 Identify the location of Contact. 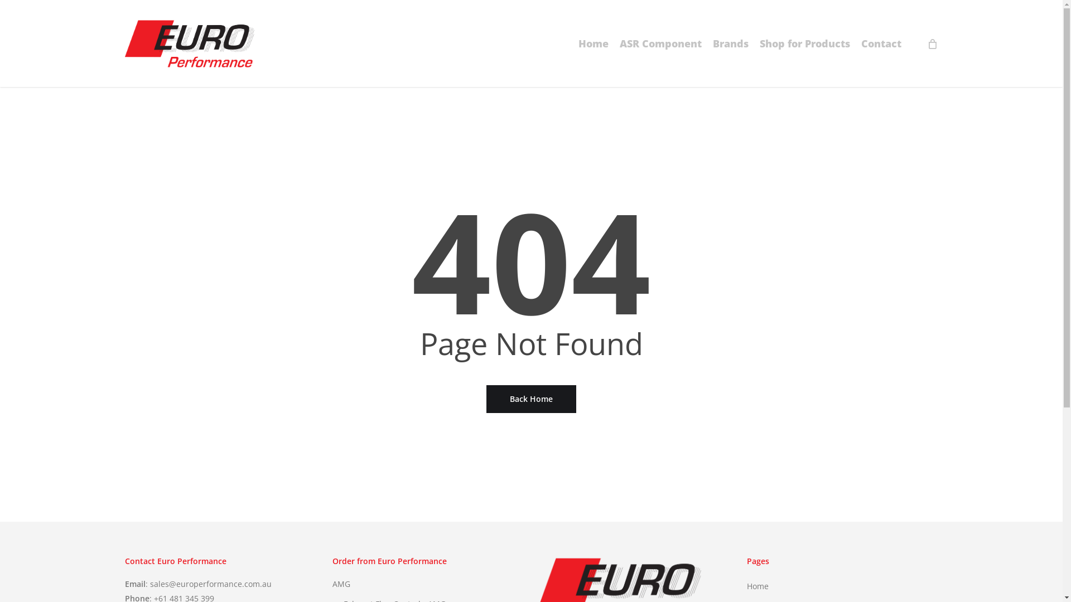
(881, 43).